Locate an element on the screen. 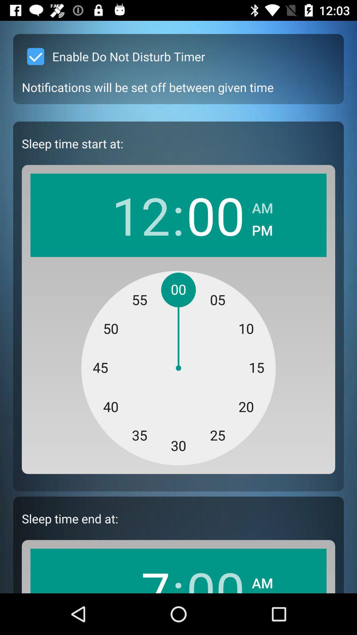 Image resolution: width=357 pixels, height=635 pixels. swipe until the 12 item is located at coordinates (141, 215).